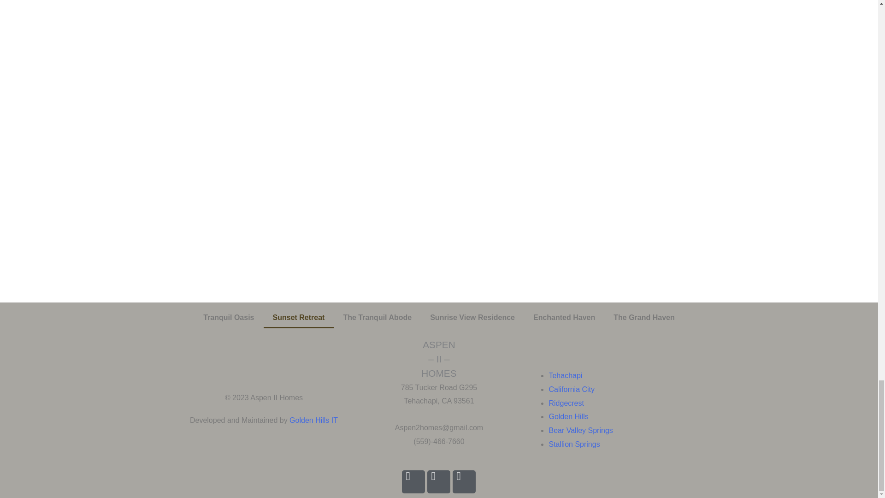  What do you see at coordinates (643, 317) in the screenshot?
I see `The Grand Haven` at bounding box center [643, 317].